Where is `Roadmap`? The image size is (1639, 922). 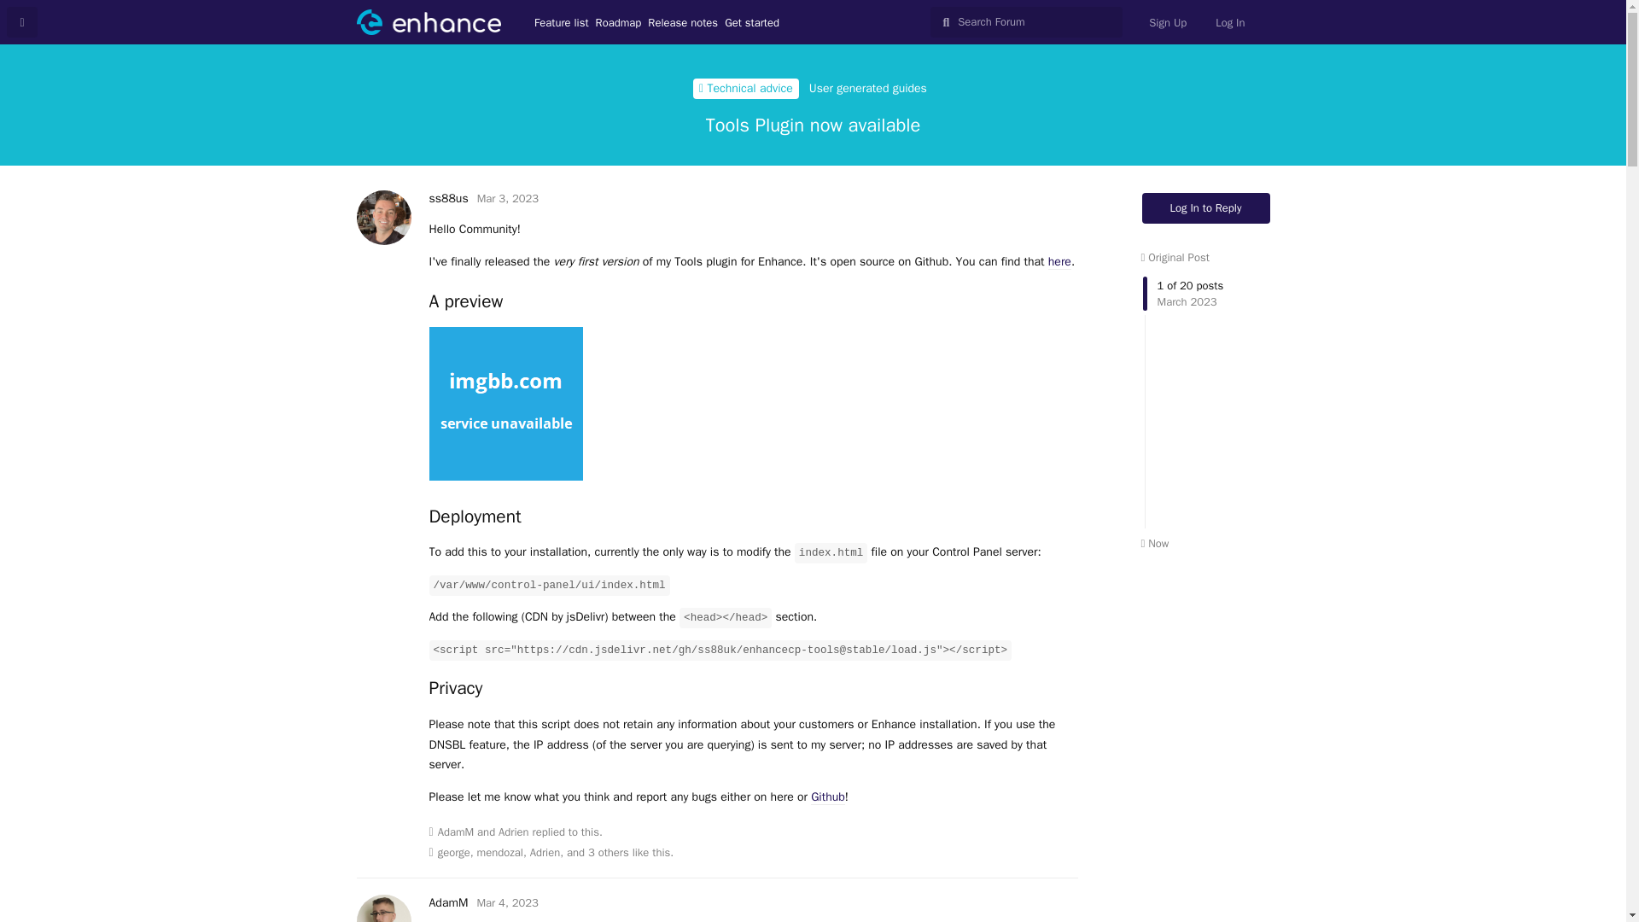 Roadmap is located at coordinates (619, 22).